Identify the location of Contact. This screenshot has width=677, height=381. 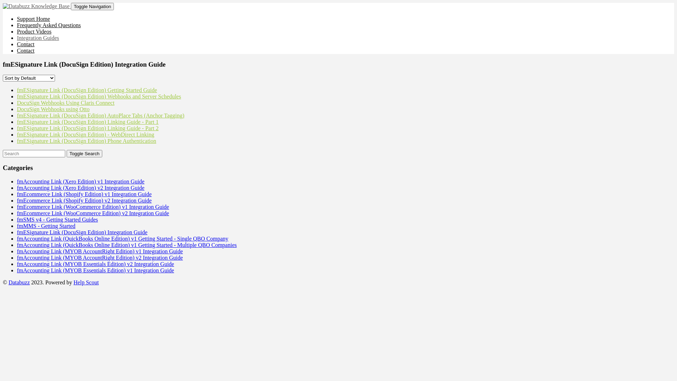
(26, 44).